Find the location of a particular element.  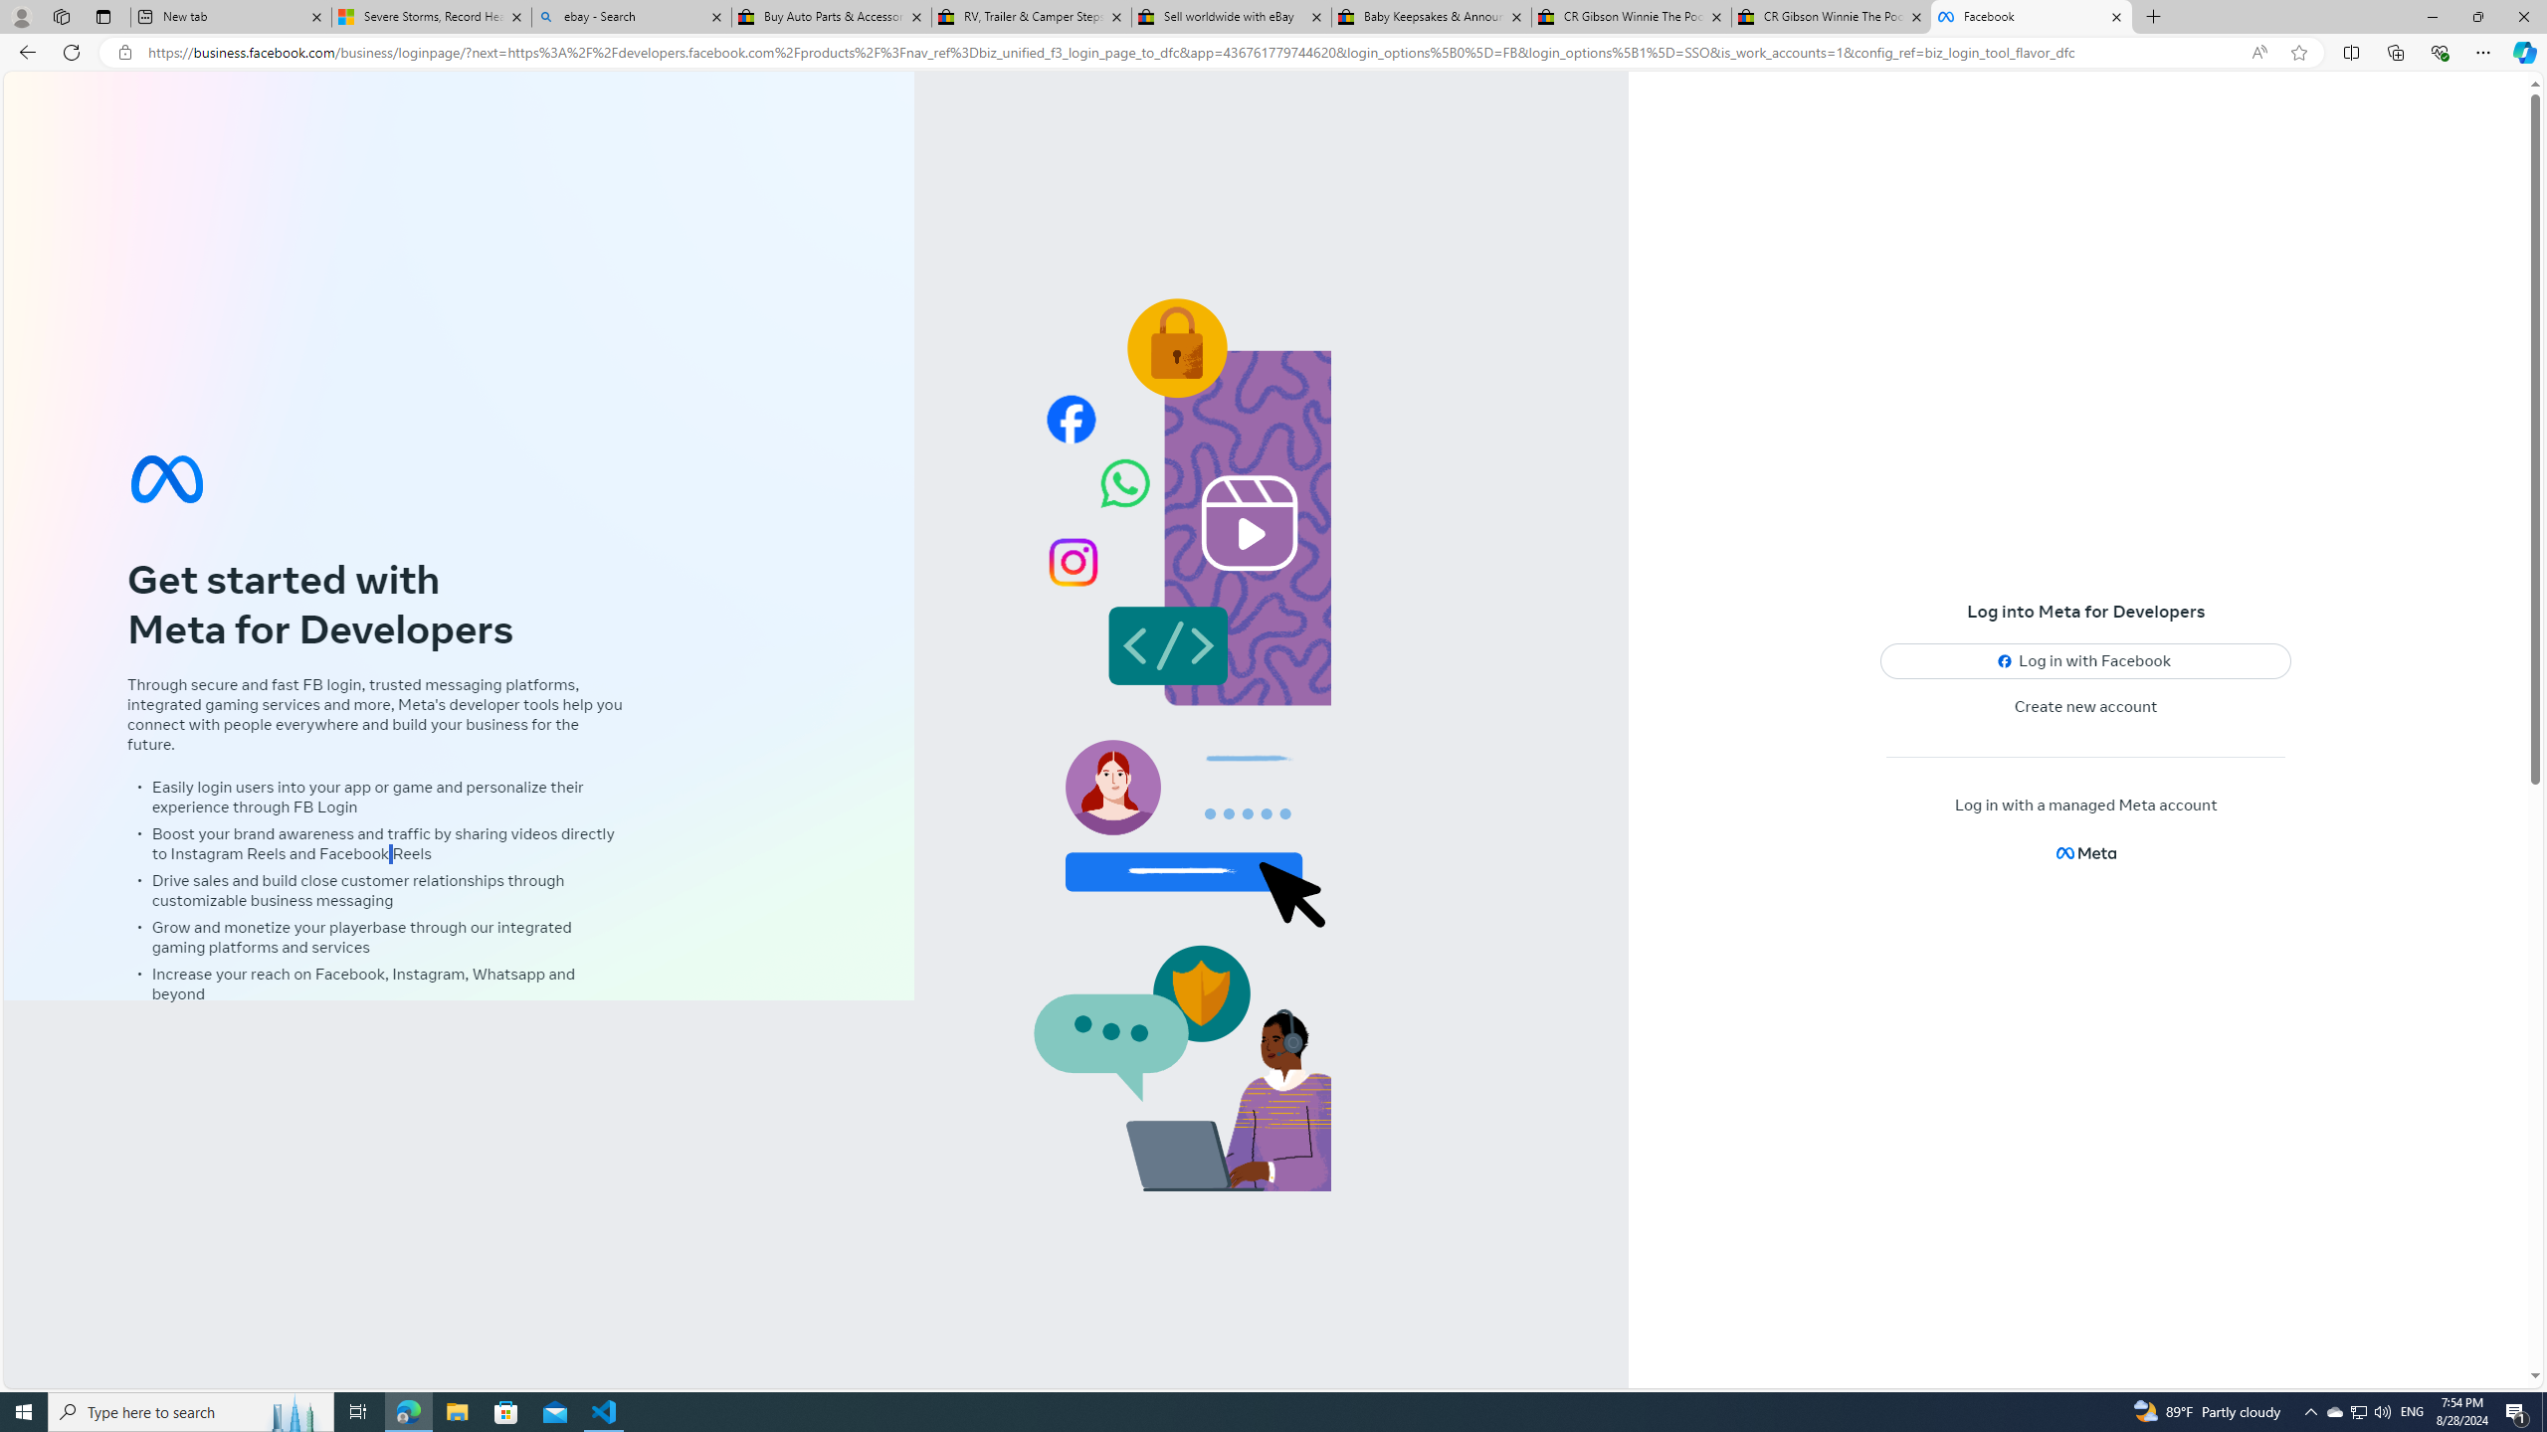

Log in with Facebook is located at coordinates (2085, 661).